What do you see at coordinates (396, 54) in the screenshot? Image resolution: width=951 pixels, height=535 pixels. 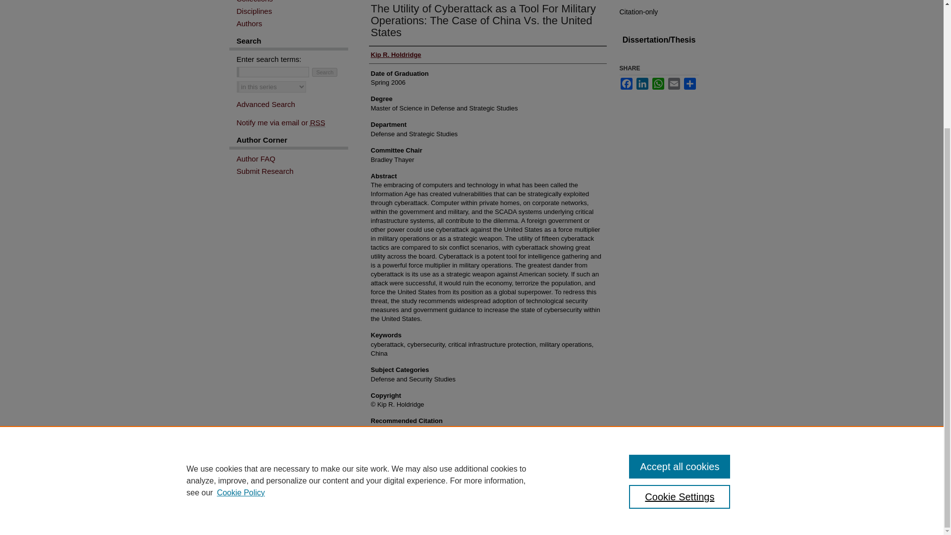 I see `Kip R. Holdridge` at bounding box center [396, 54].